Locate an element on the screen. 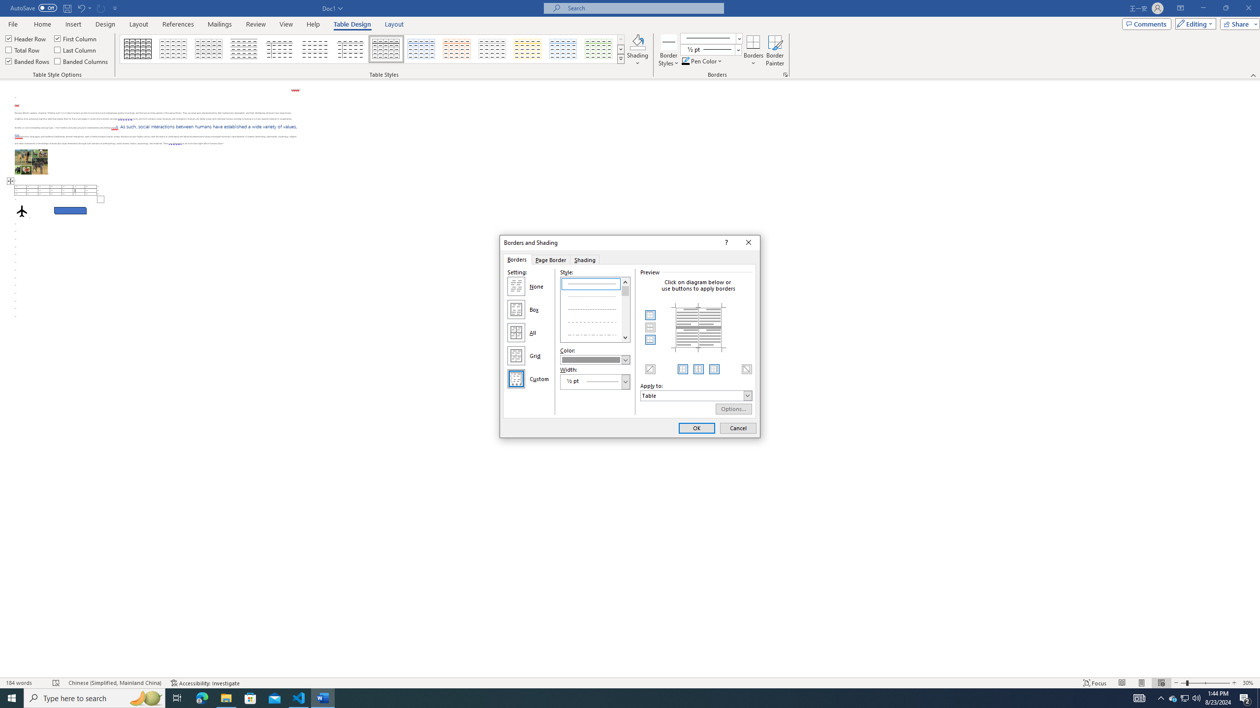  Shading is located at coordinates (586, 260).